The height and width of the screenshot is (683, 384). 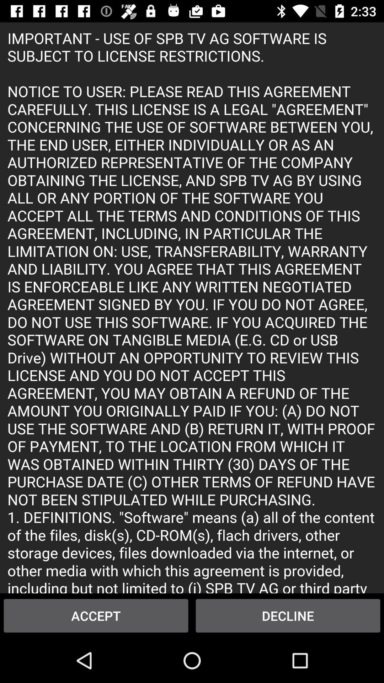 What do you see at coordinates (288, 615) in the screenshot?
I see `scroll until decline` at bounding box center [288, 615].